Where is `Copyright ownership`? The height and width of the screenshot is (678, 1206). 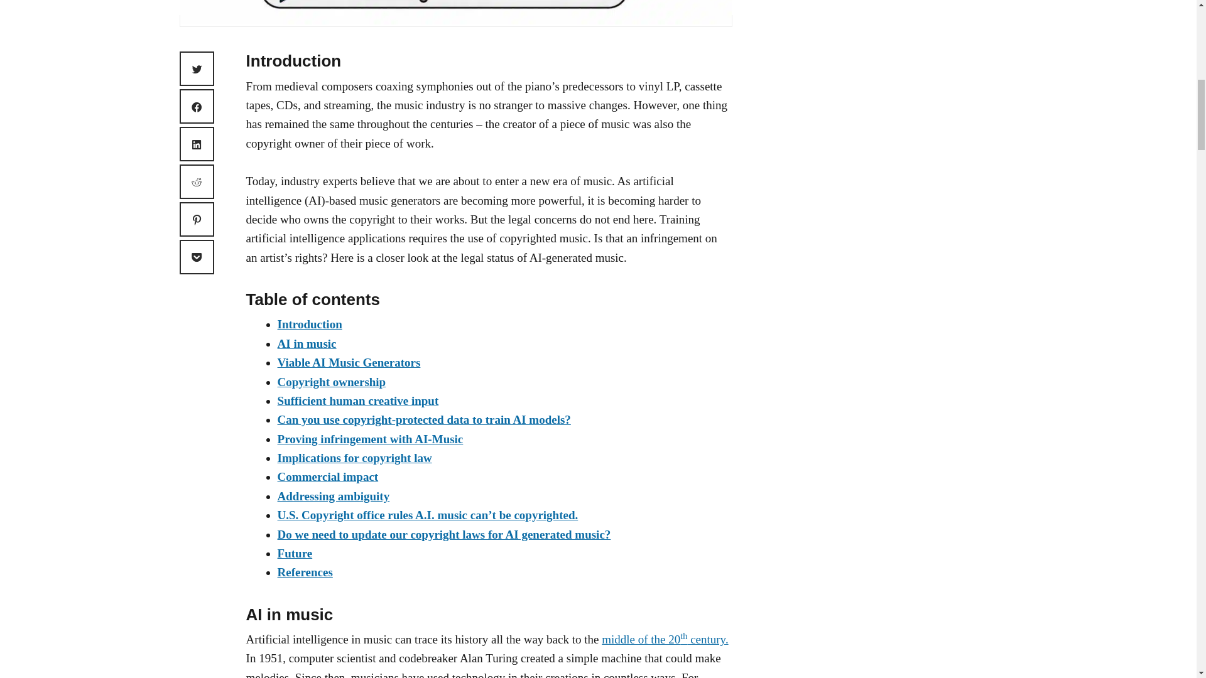 Copyright ownership is located at coordinates (332, 382).